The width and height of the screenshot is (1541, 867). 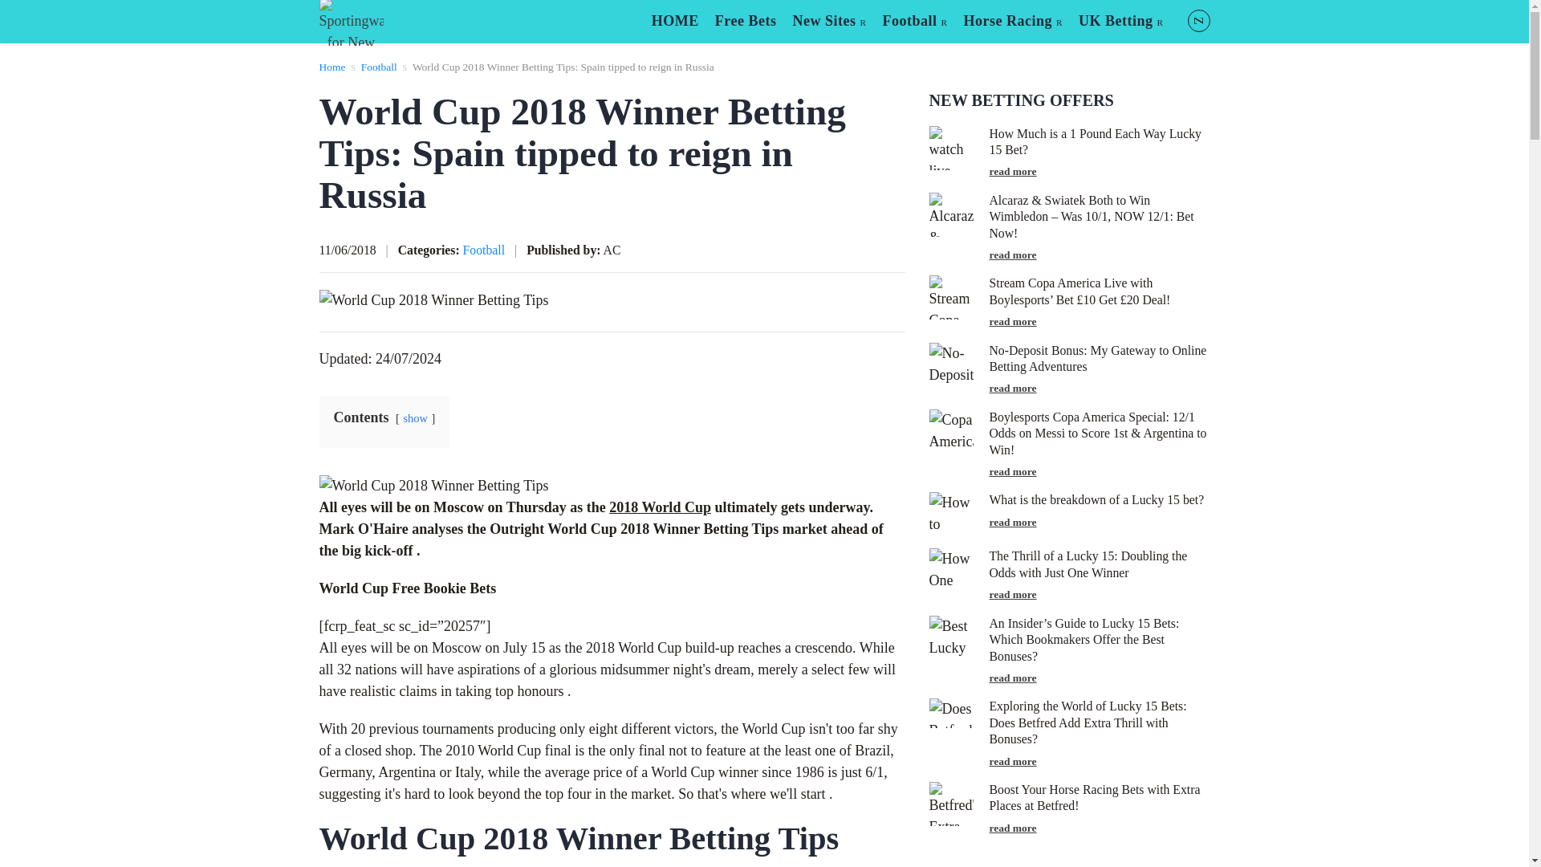 What do you see at coordinates (1120, 22) in the screenshot?
I see `Top UK betting sites` at bounding box center [1120, 22].